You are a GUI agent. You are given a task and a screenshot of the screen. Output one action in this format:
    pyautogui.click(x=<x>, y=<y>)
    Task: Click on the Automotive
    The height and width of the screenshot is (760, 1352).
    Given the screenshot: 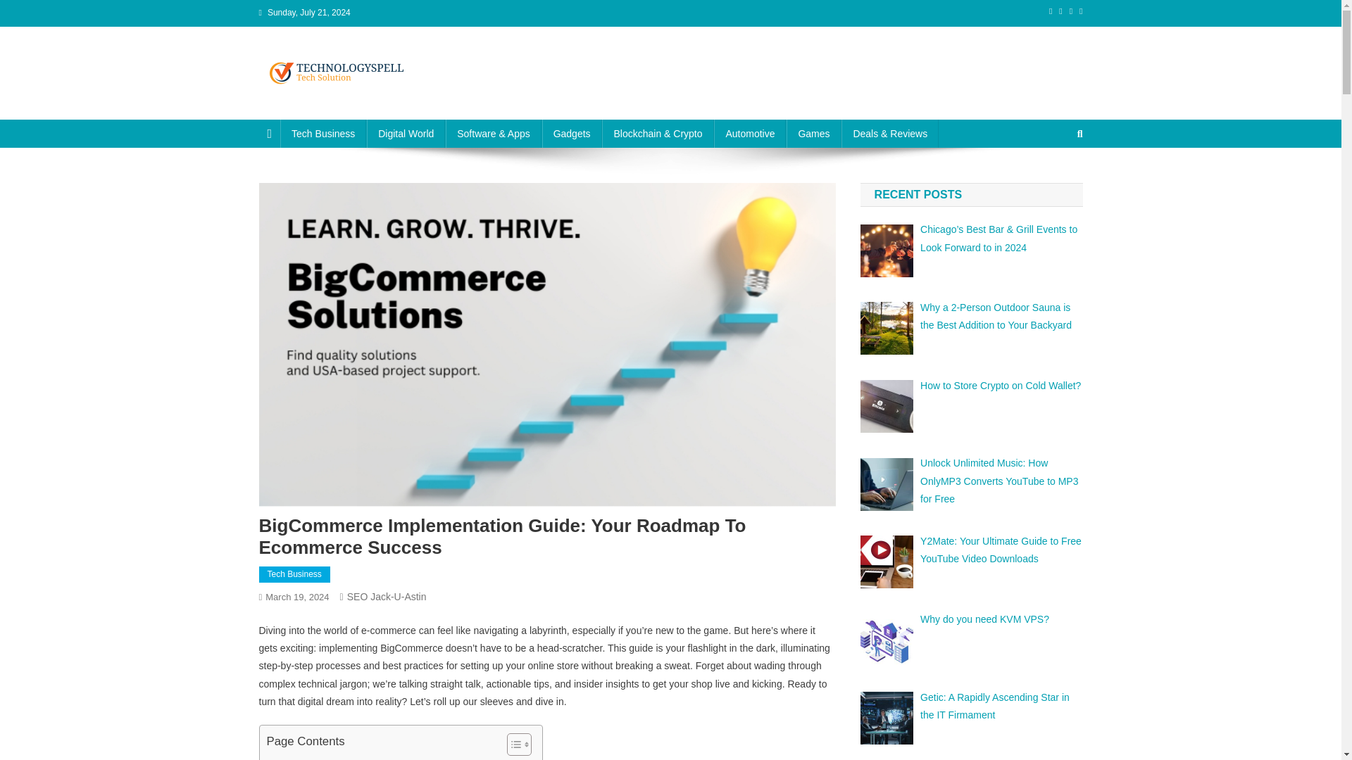 What is the action you would take?
    pyautogui.click(x=749, y=133)
    